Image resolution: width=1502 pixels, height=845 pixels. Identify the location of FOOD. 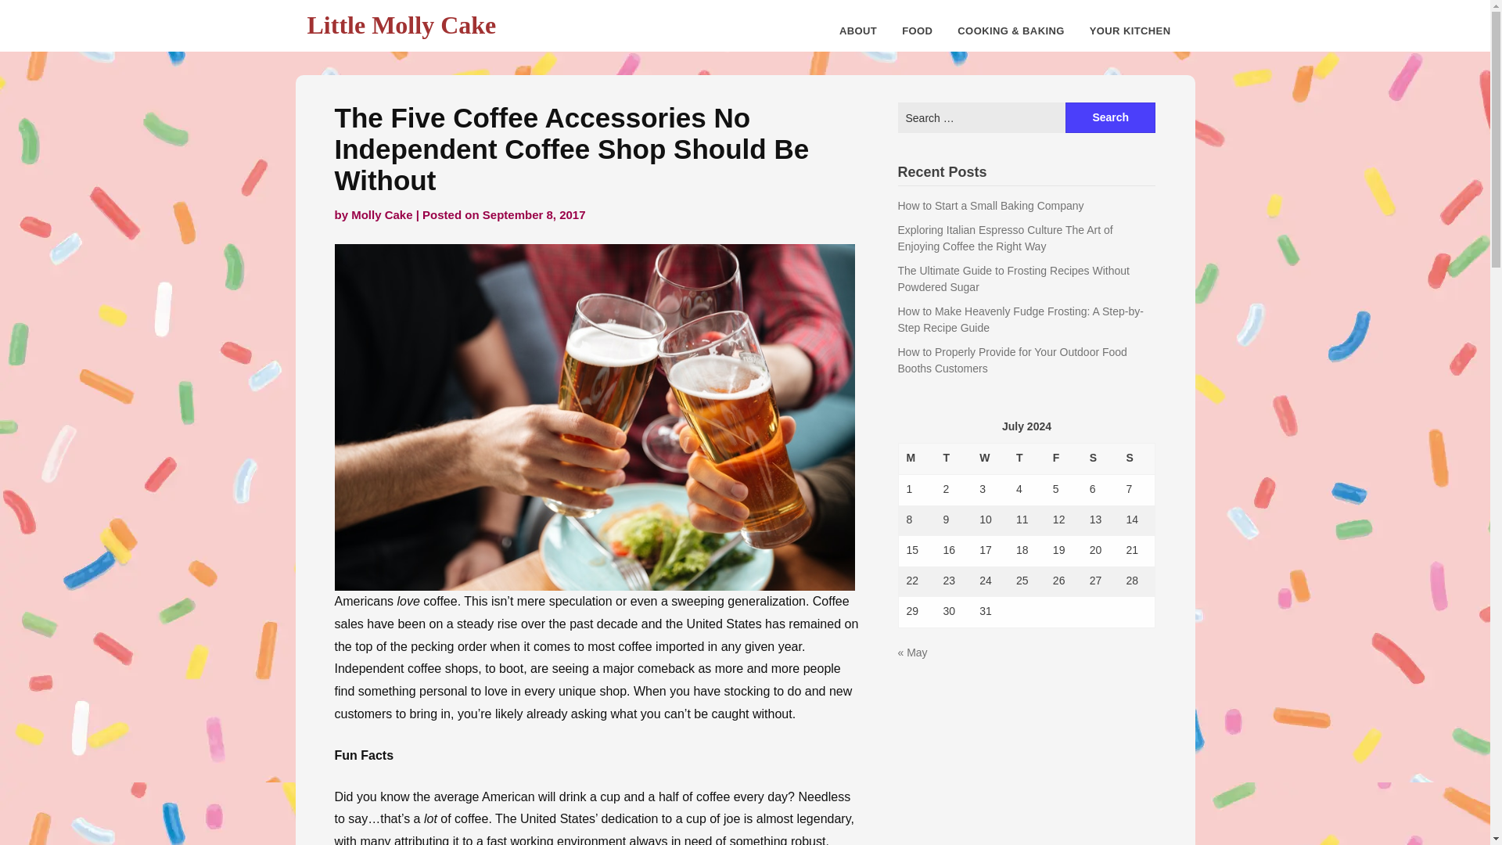
(917, 31).